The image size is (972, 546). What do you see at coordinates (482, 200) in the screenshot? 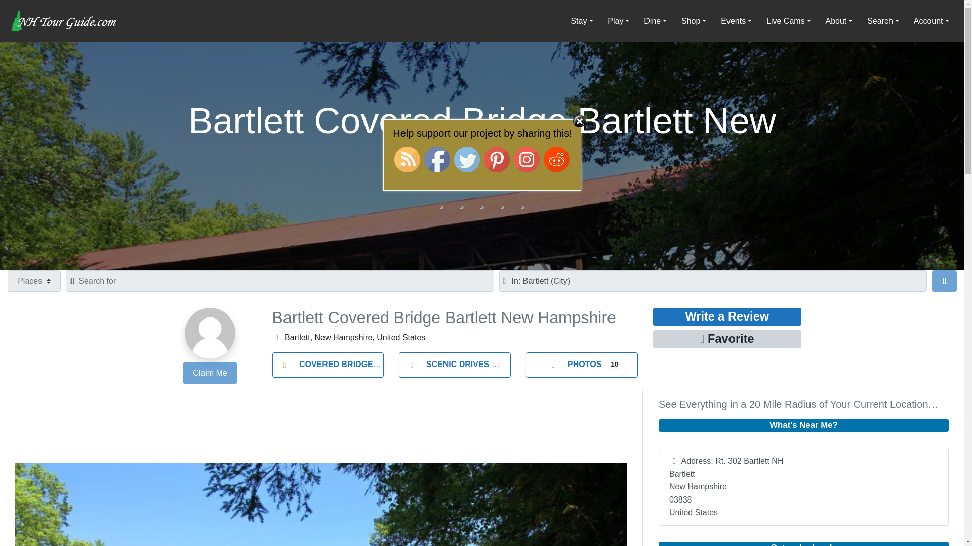
I see `No rating yet!` at bounding box center [482, 200].